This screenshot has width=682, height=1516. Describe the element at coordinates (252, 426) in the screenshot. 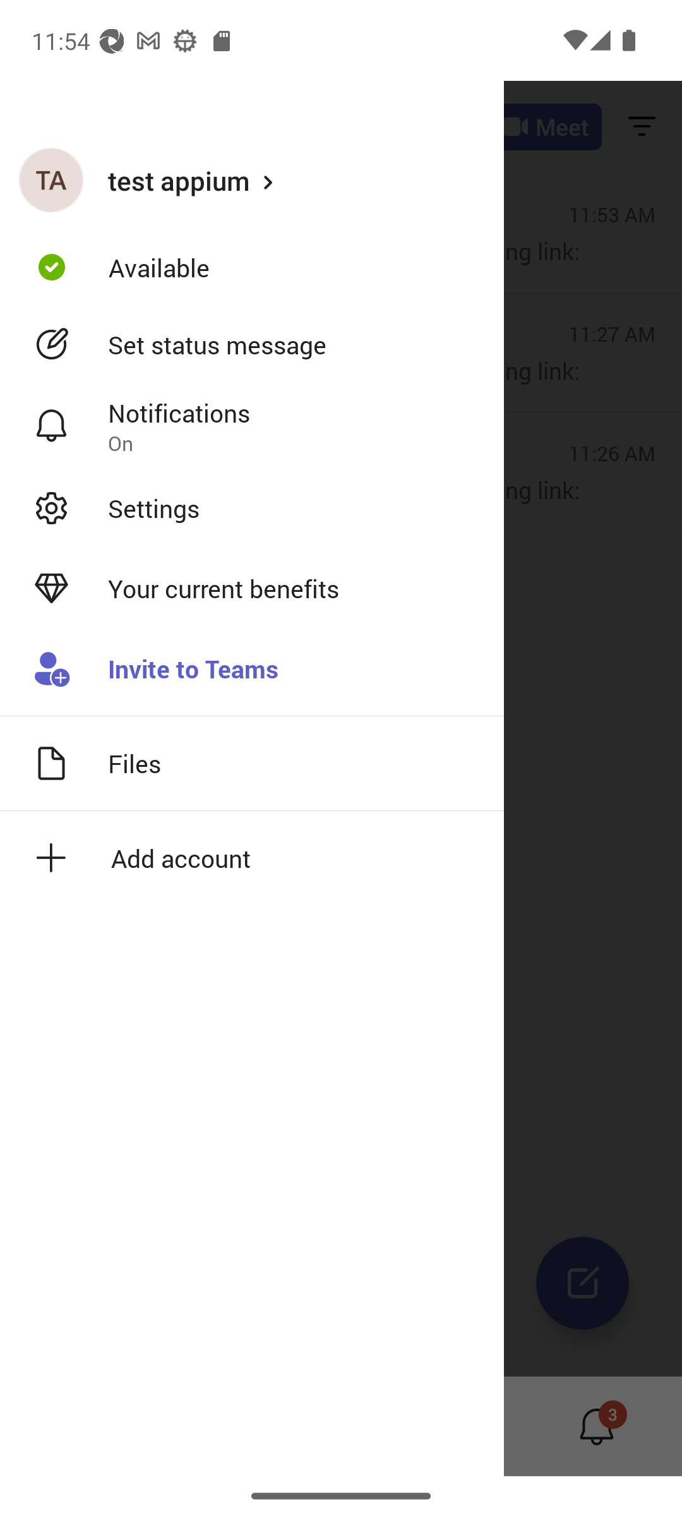

I see `Notifications Notification settings On` at that location.